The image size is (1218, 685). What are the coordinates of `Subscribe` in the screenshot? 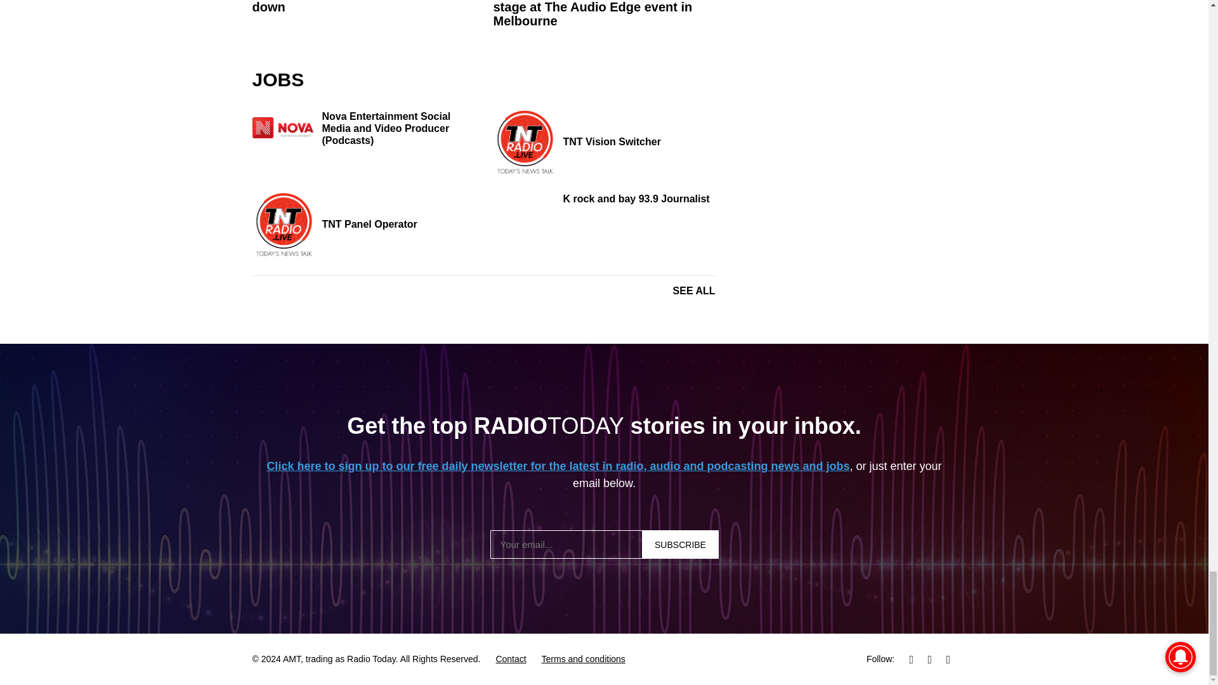 It's located at (680, 544).